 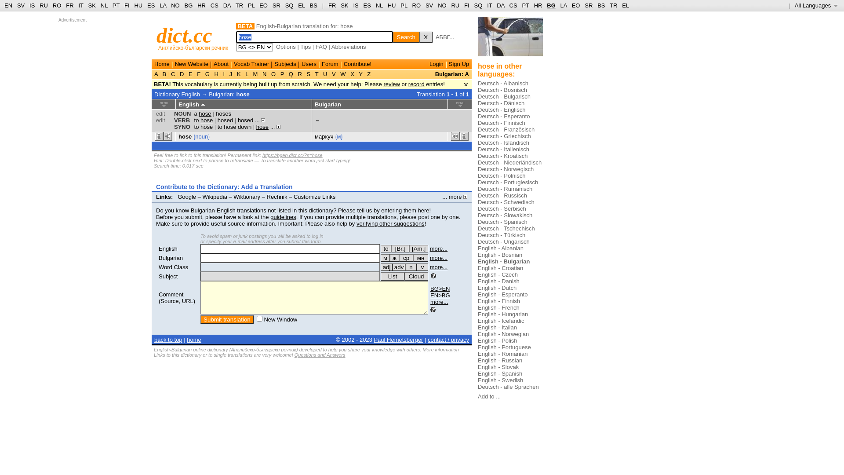 I want to click on SV, so click(x=21, y=5).